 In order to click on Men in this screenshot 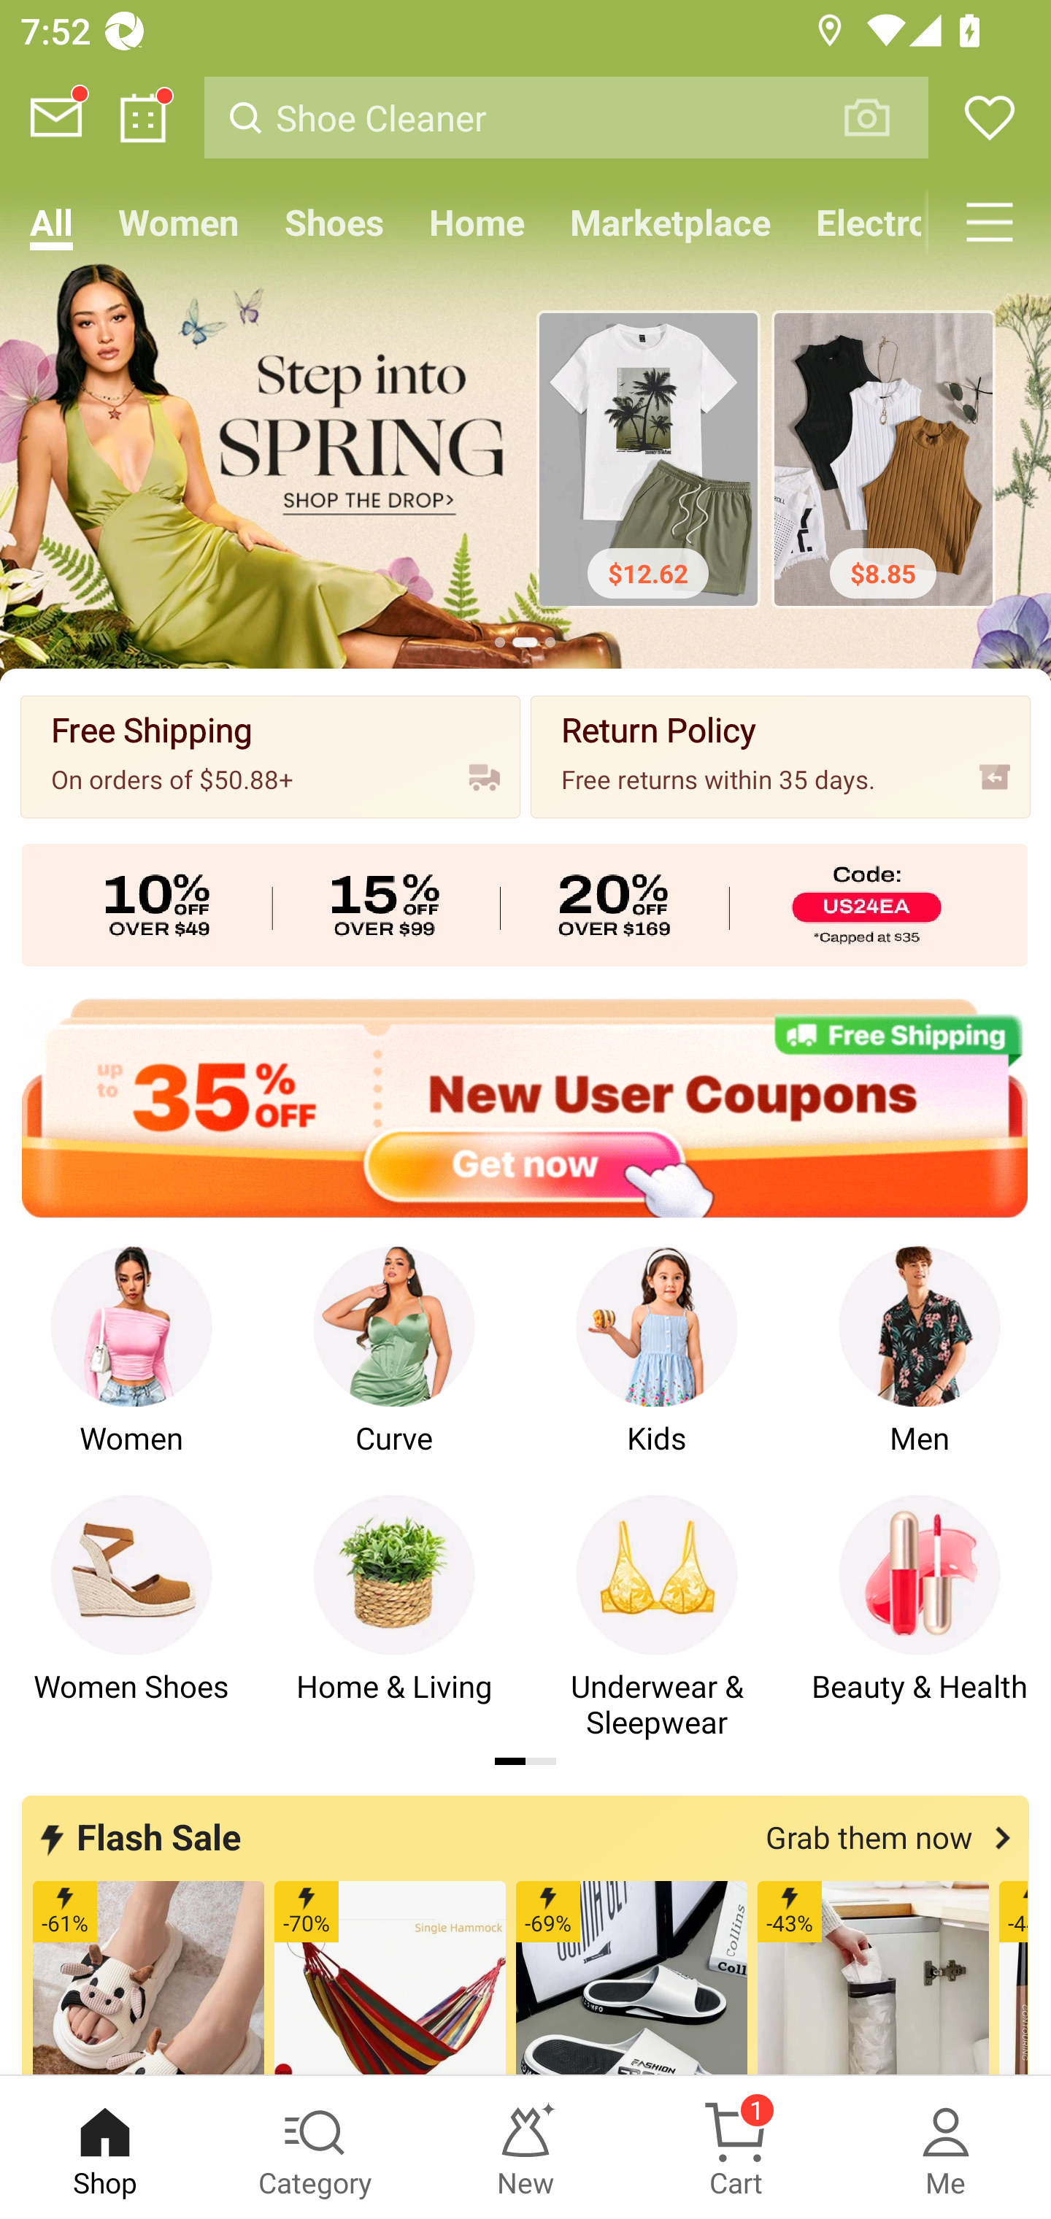, I will do `click(920, 1369)`.